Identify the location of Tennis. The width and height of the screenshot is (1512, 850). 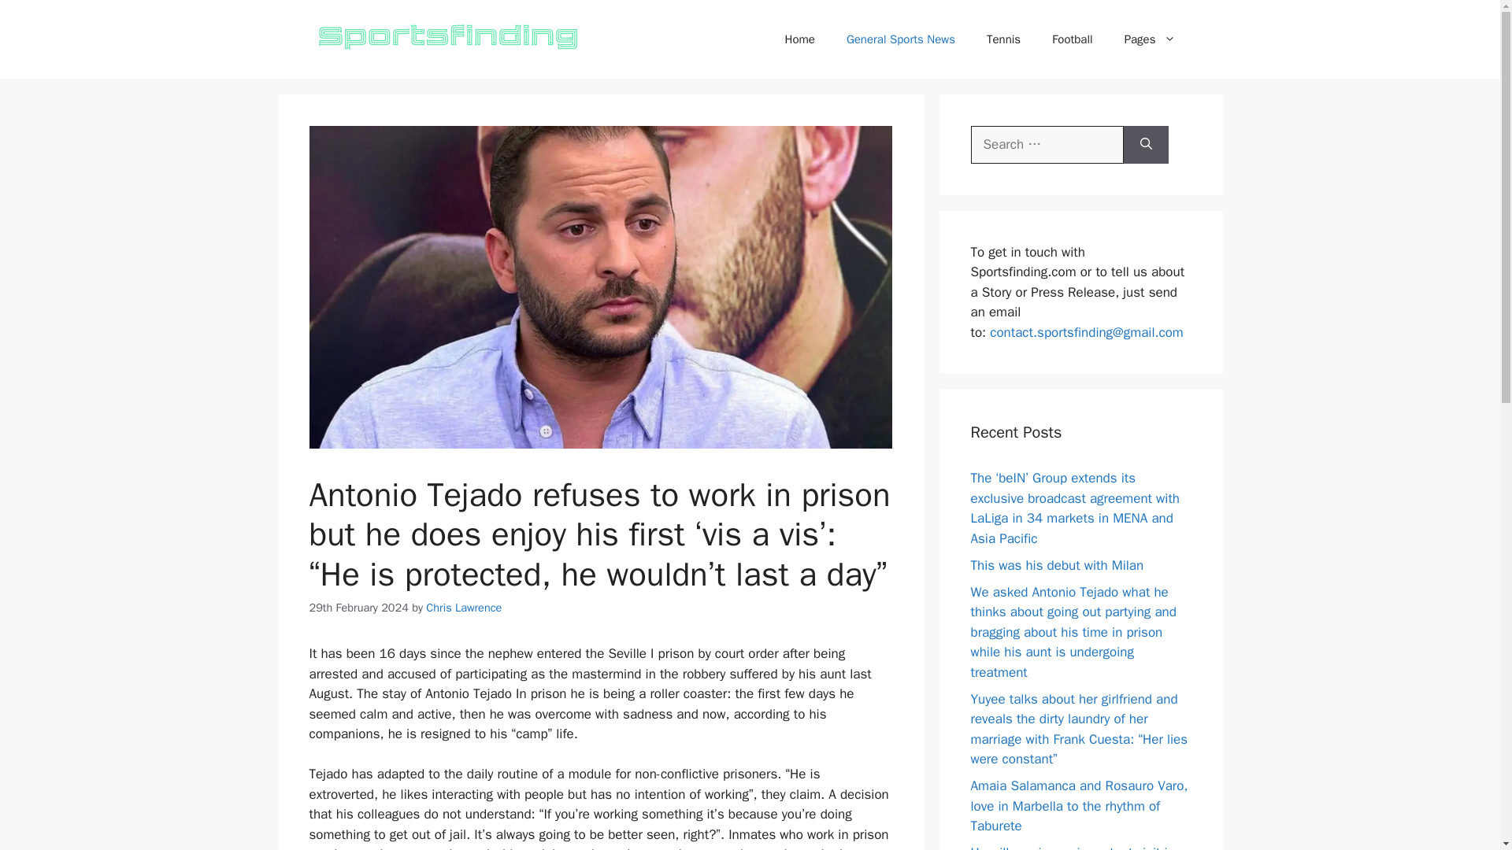
(1003, 39).